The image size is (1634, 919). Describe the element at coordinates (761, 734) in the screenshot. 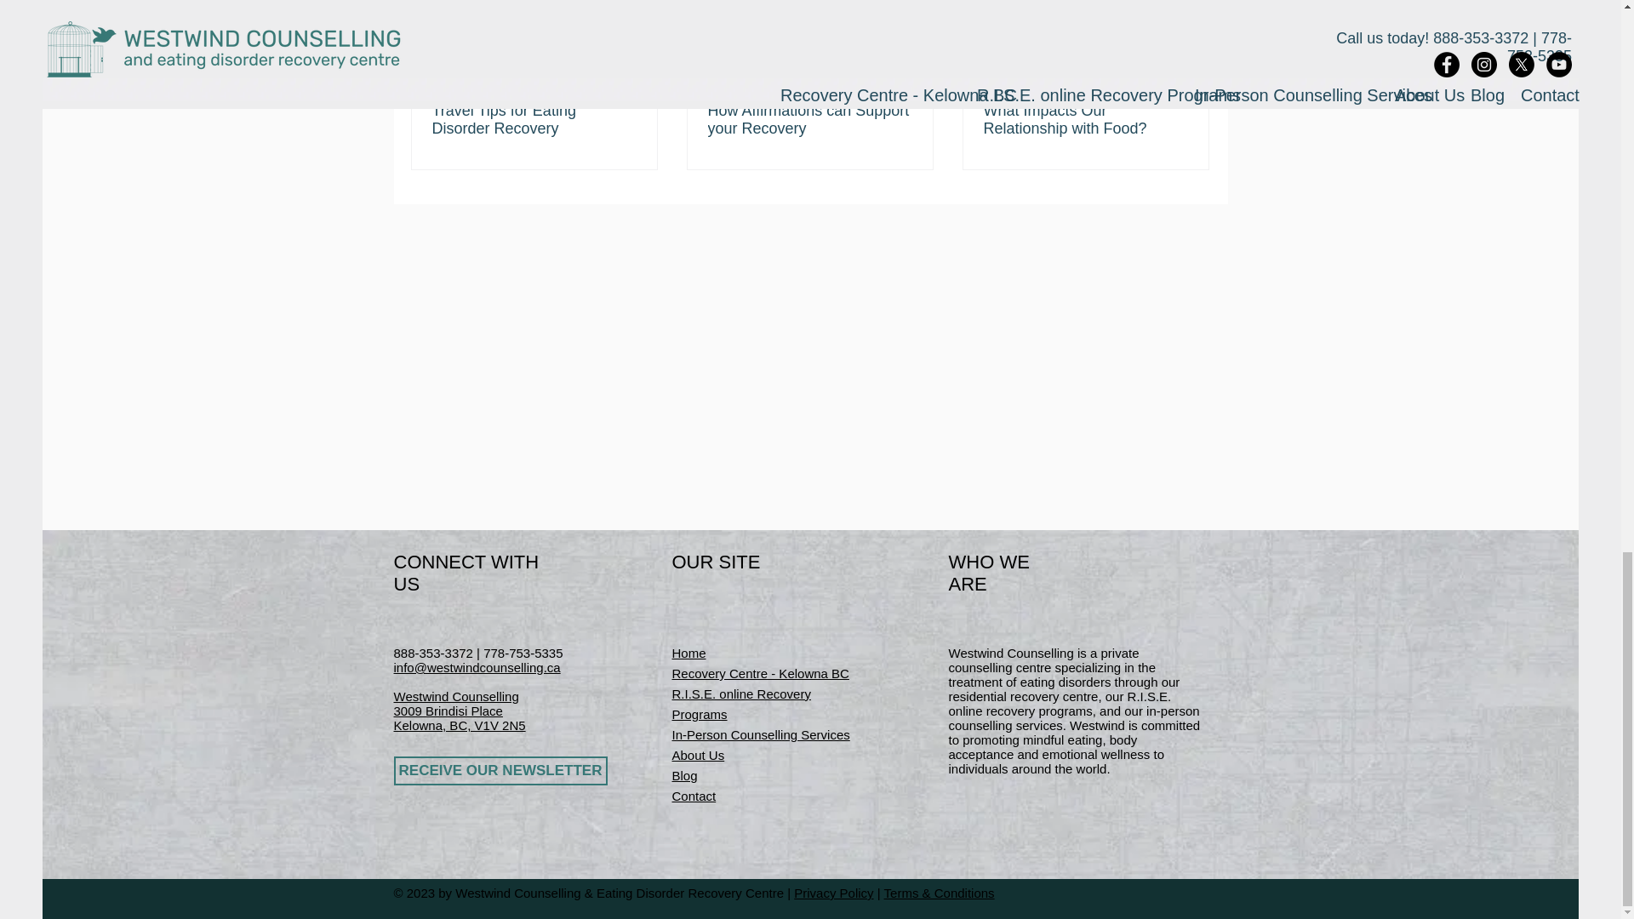

I see `In-Person Counselling Services` at that location.